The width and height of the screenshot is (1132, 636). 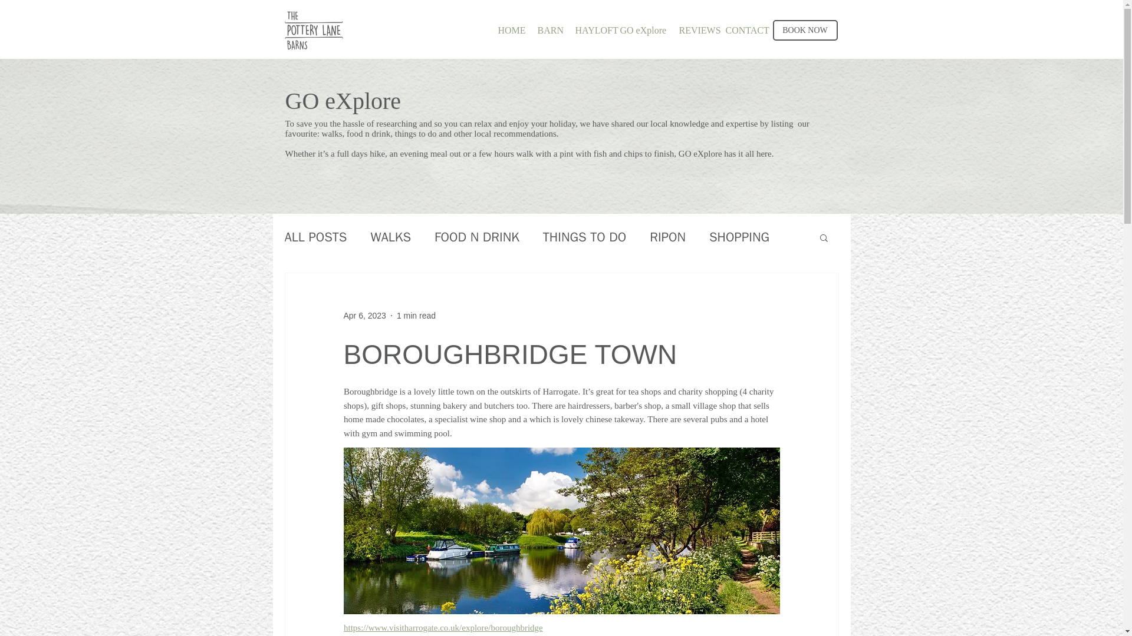 What do you see at coordinates (364, 316) in the screenshot?
I see `Apr 6, 2023` at bounding box center [364, 316].